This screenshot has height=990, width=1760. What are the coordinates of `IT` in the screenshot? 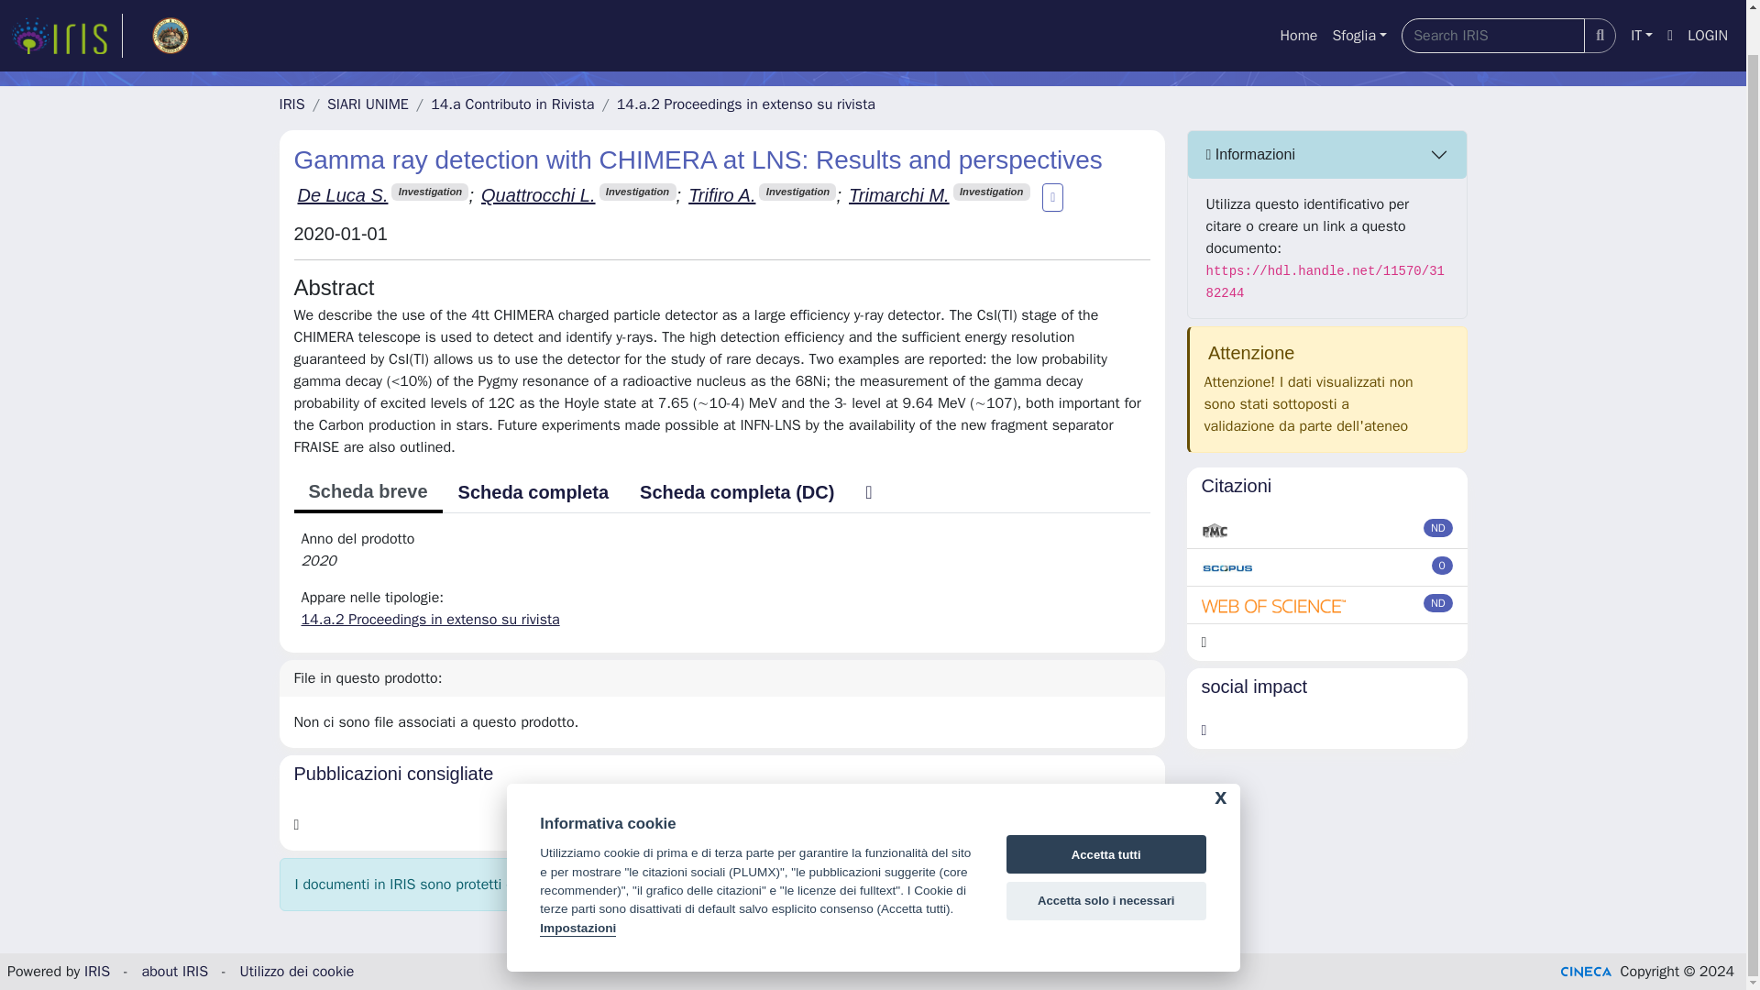 It's located at (1641, 5).